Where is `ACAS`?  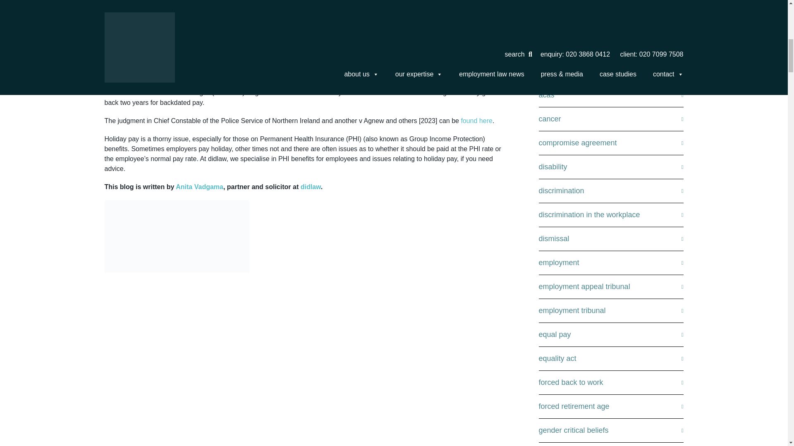 ACAS is located at coordinates (610, 95).